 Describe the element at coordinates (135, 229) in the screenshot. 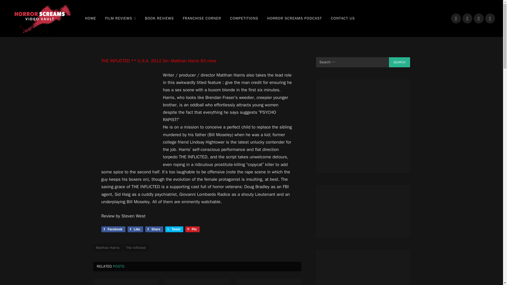

I see `Like` at that location.